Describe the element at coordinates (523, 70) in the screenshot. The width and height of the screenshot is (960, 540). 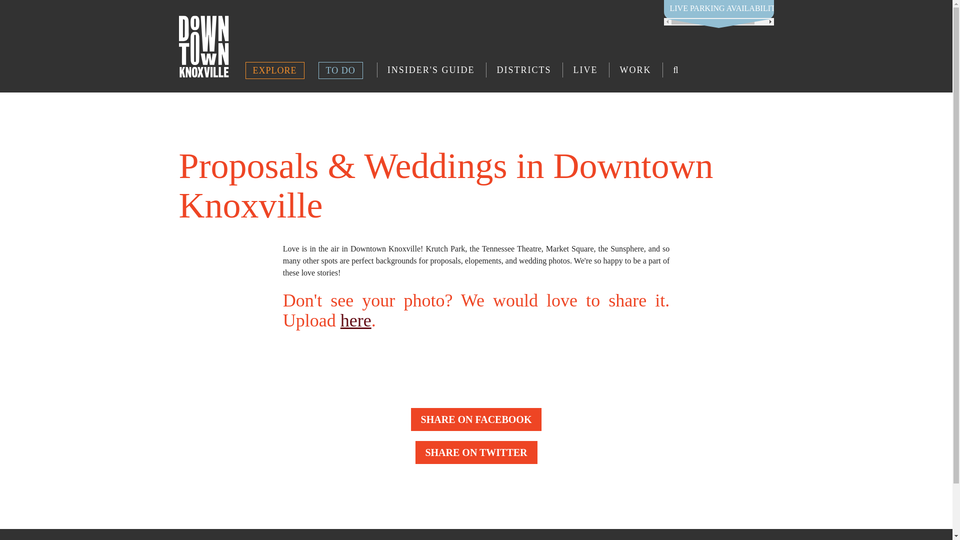
I see `DISTRICTS` at that location.